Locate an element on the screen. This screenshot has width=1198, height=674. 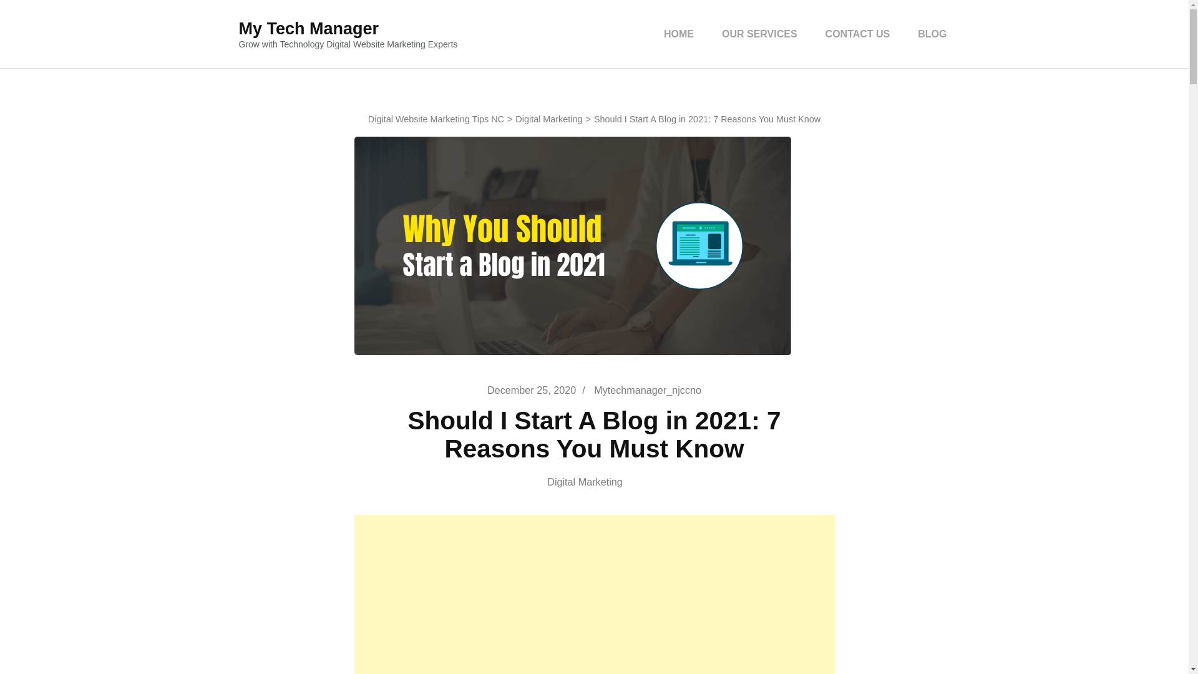
HOME is located at coordinates (679, 34).